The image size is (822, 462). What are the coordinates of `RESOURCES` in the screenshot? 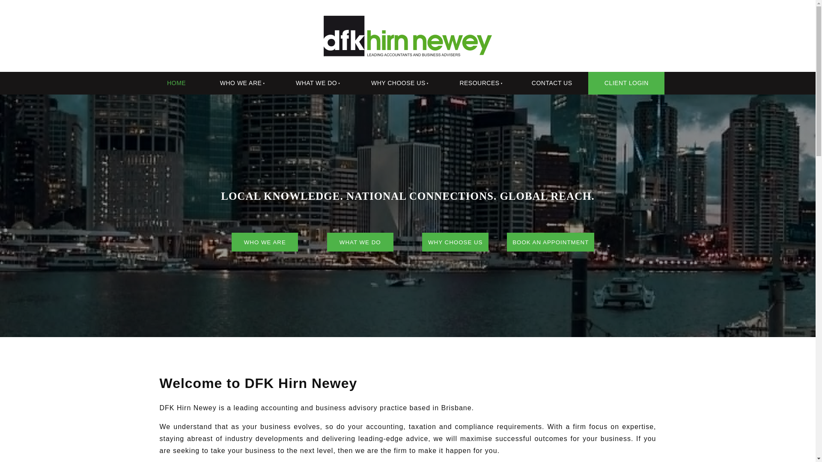 It's located at (478, 83).